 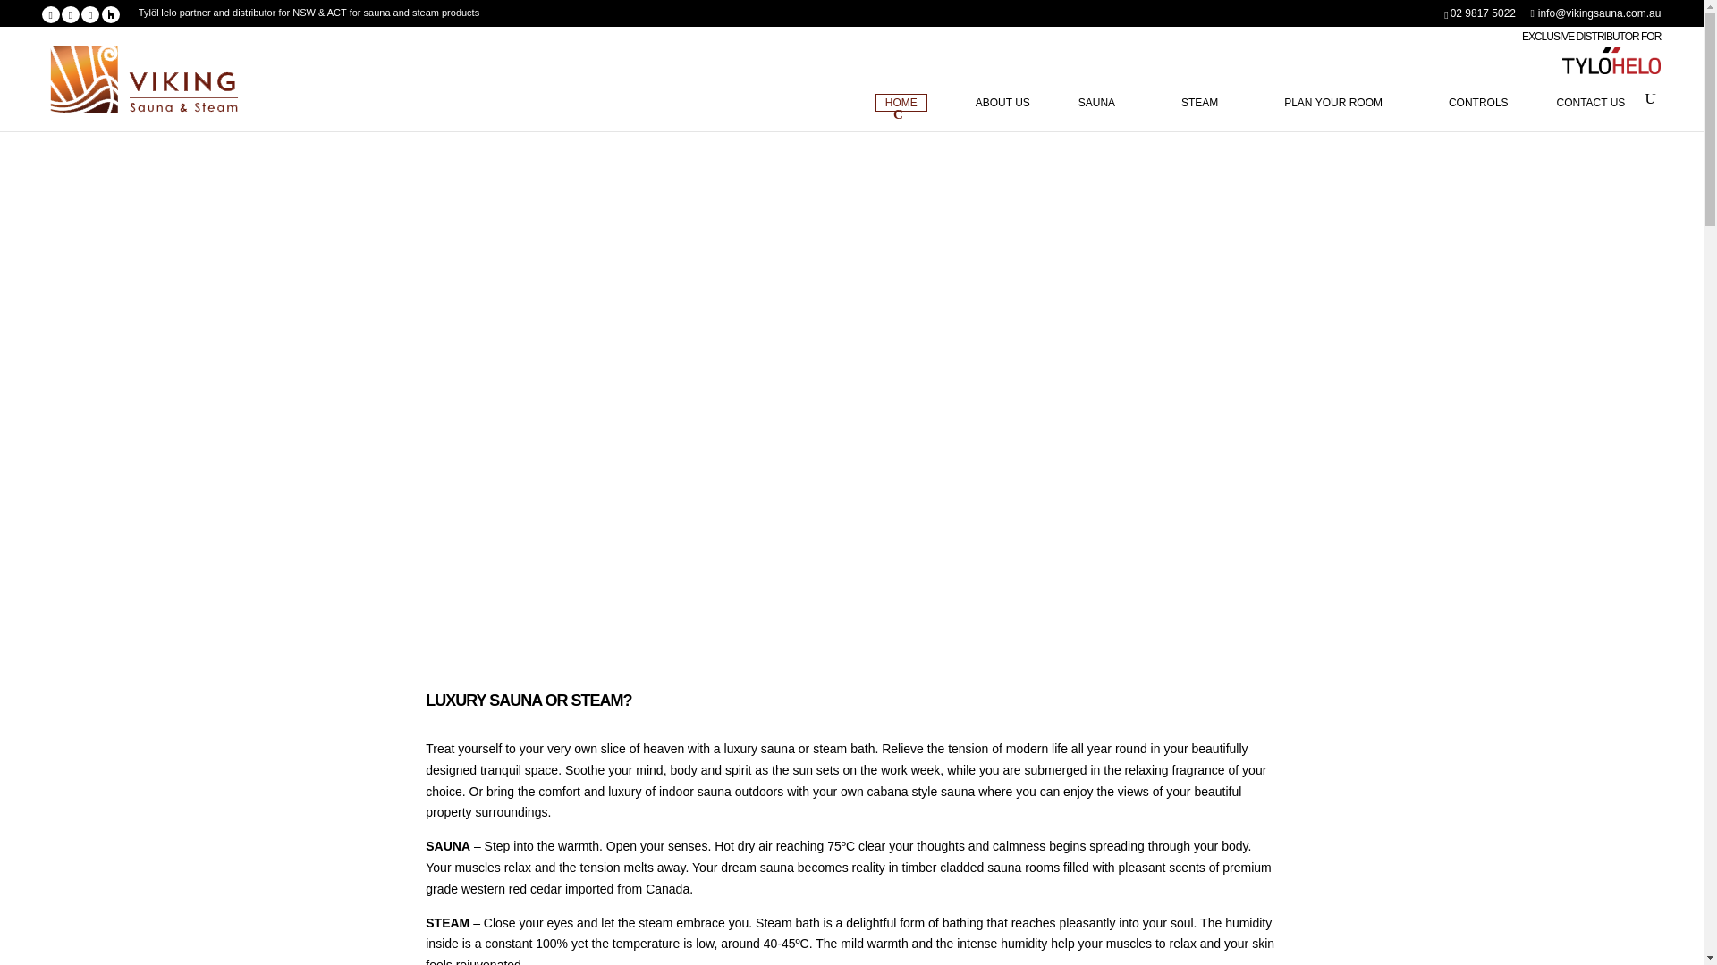 I want to click on HOME, so click(x=901, y=102).